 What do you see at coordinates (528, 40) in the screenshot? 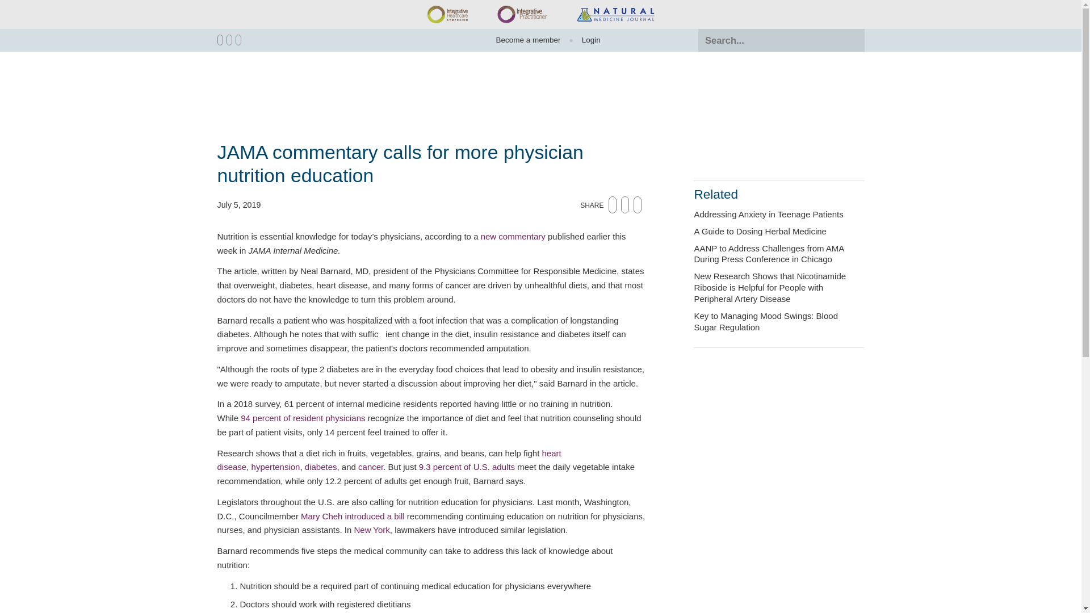
I see `Become a member` at bounding box center [528, 40].